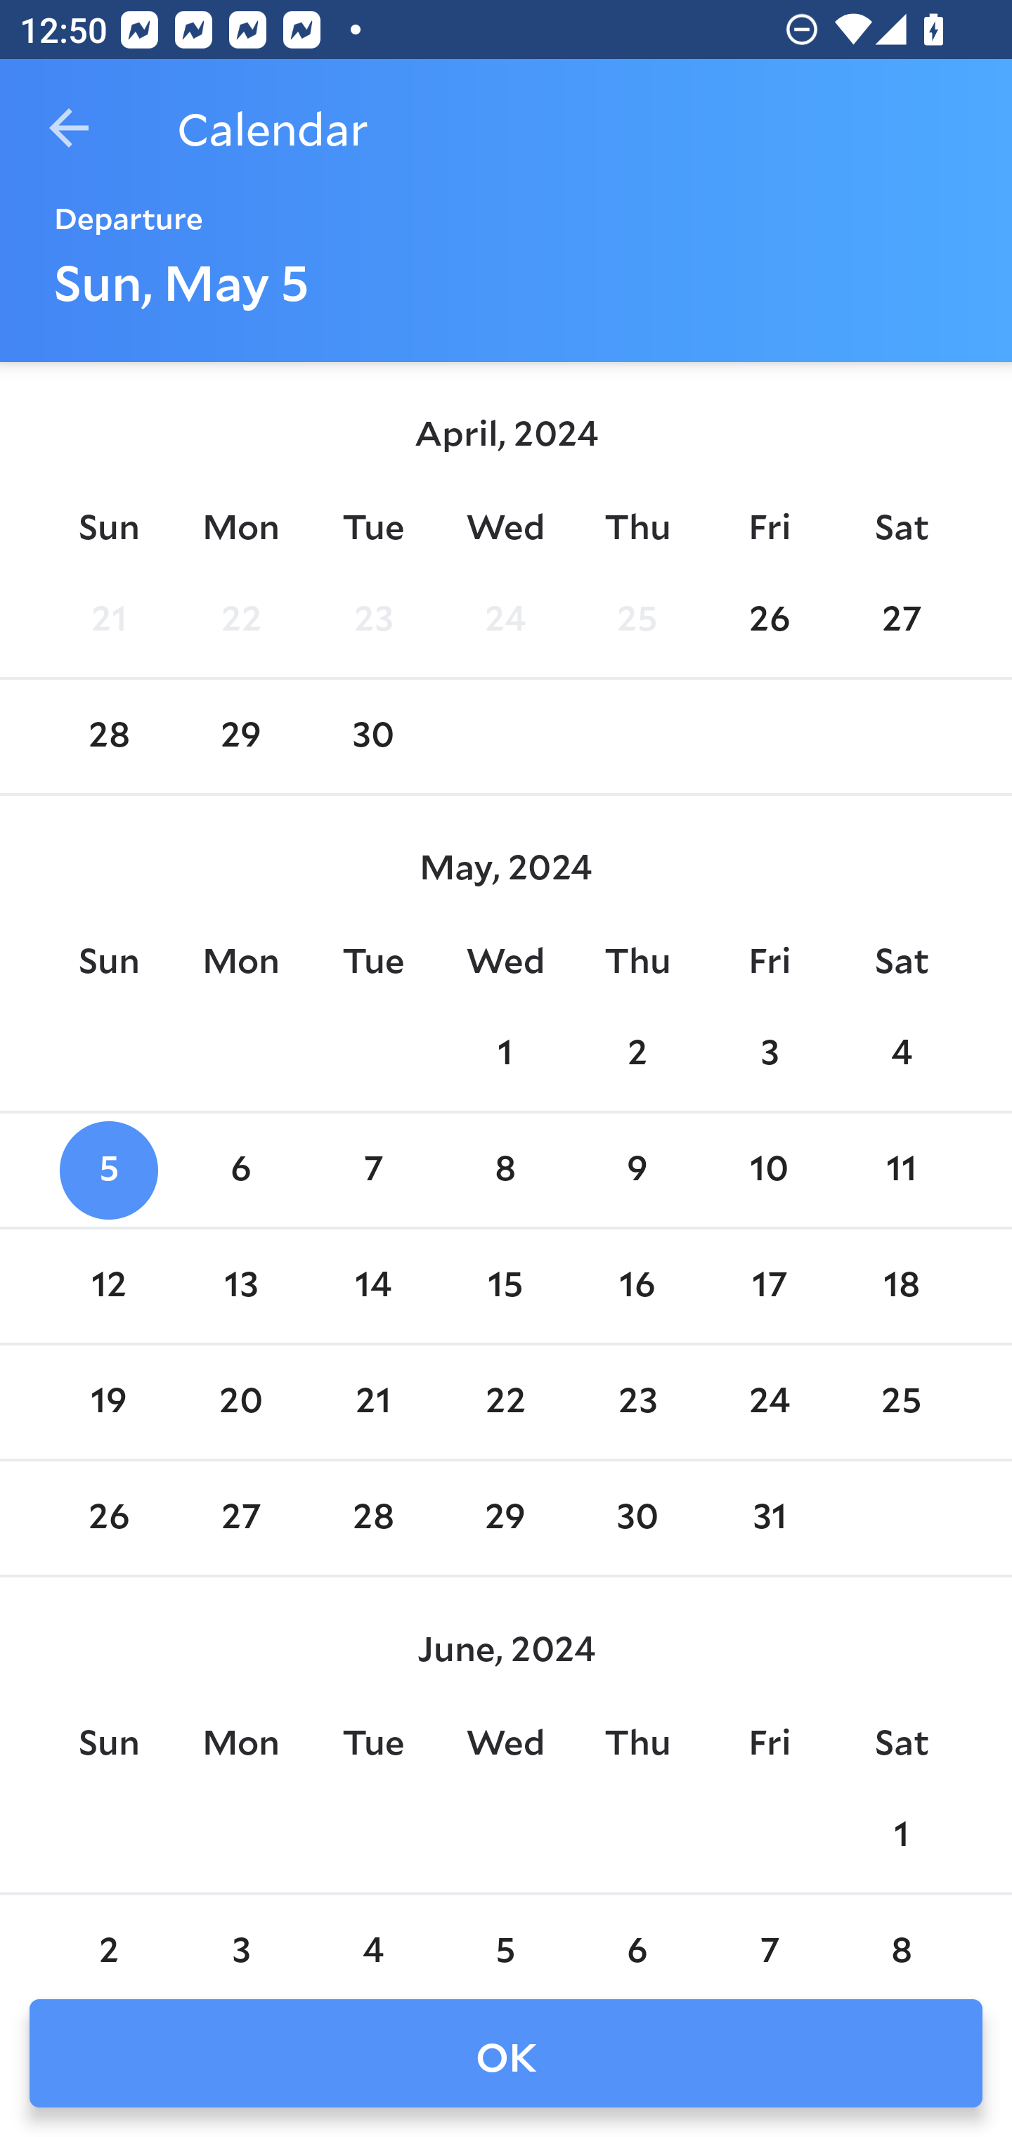  What do you see at coordinates (769, 1936) in the screenshot?
I see `7` at bounding box center [769, 1936].